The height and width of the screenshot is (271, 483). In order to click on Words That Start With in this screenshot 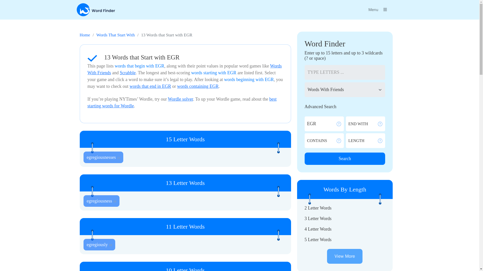, I will do `click(115, 35)`.